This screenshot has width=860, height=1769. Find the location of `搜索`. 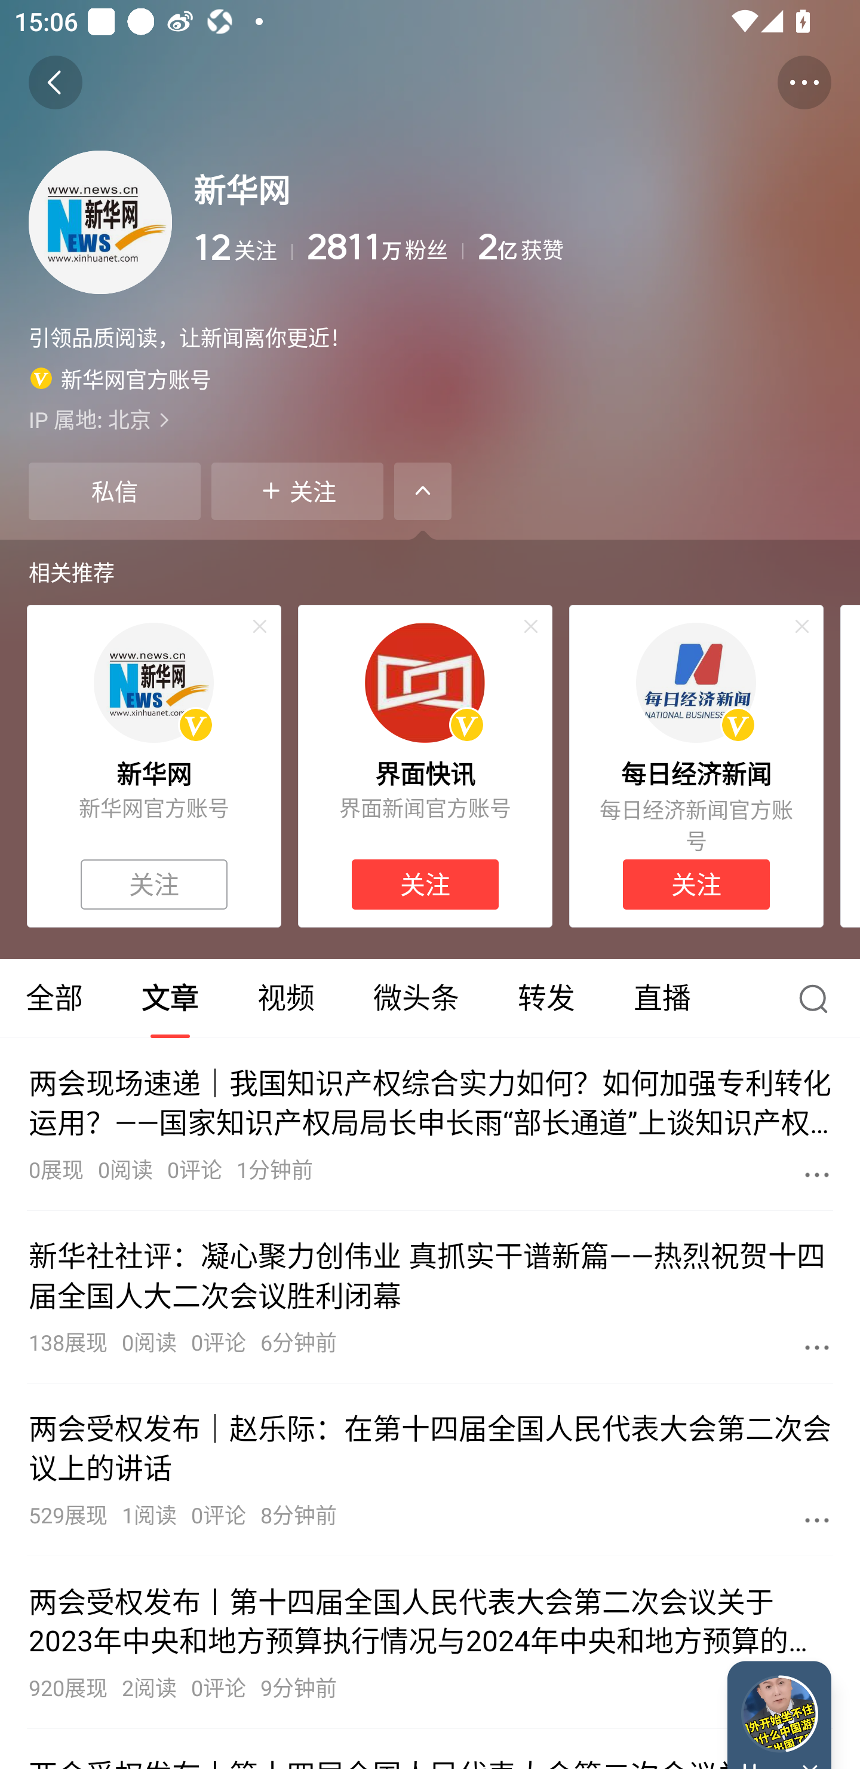

搜索 is located at coordinates (818, 998).